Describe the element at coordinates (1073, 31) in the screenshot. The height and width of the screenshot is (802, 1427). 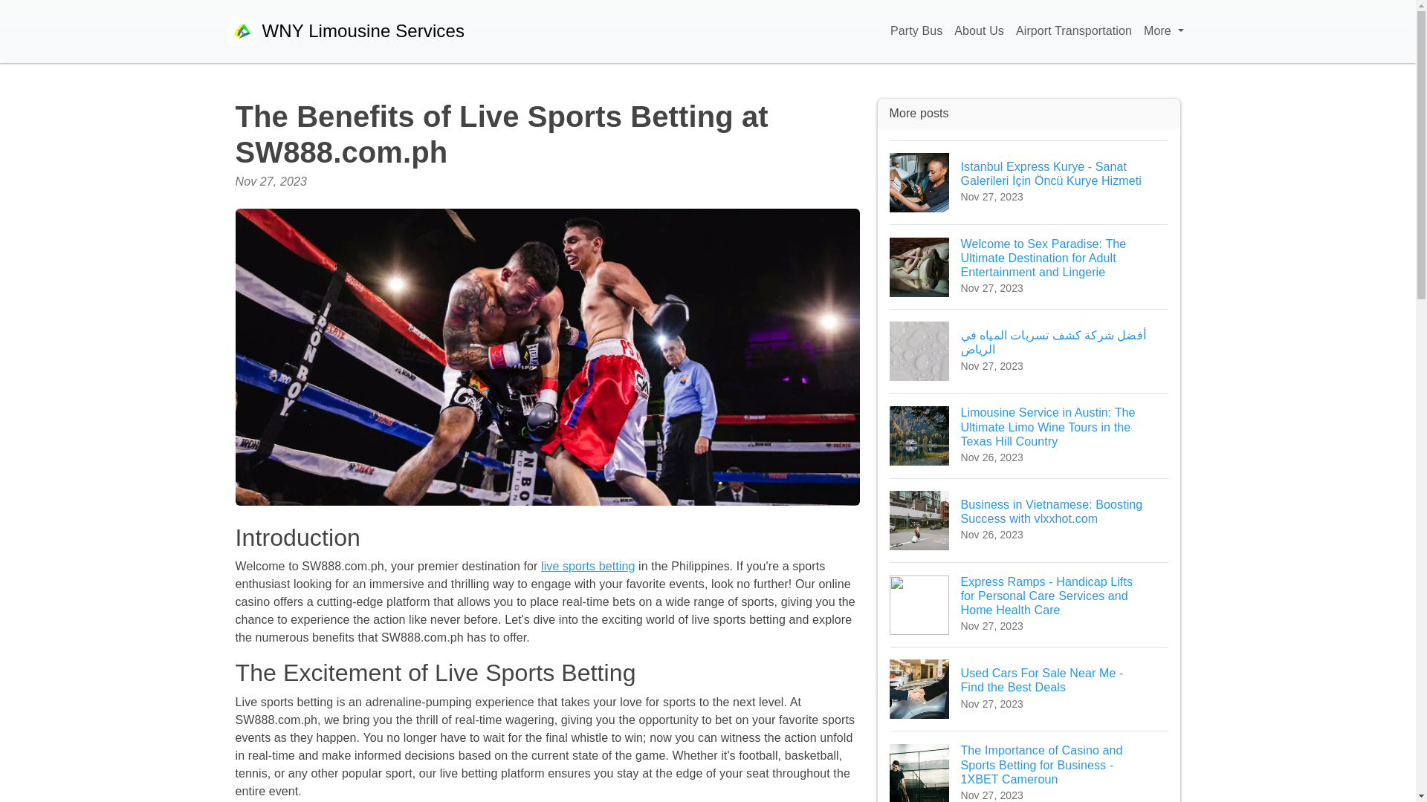
I see `Airport Transportation` at that location.